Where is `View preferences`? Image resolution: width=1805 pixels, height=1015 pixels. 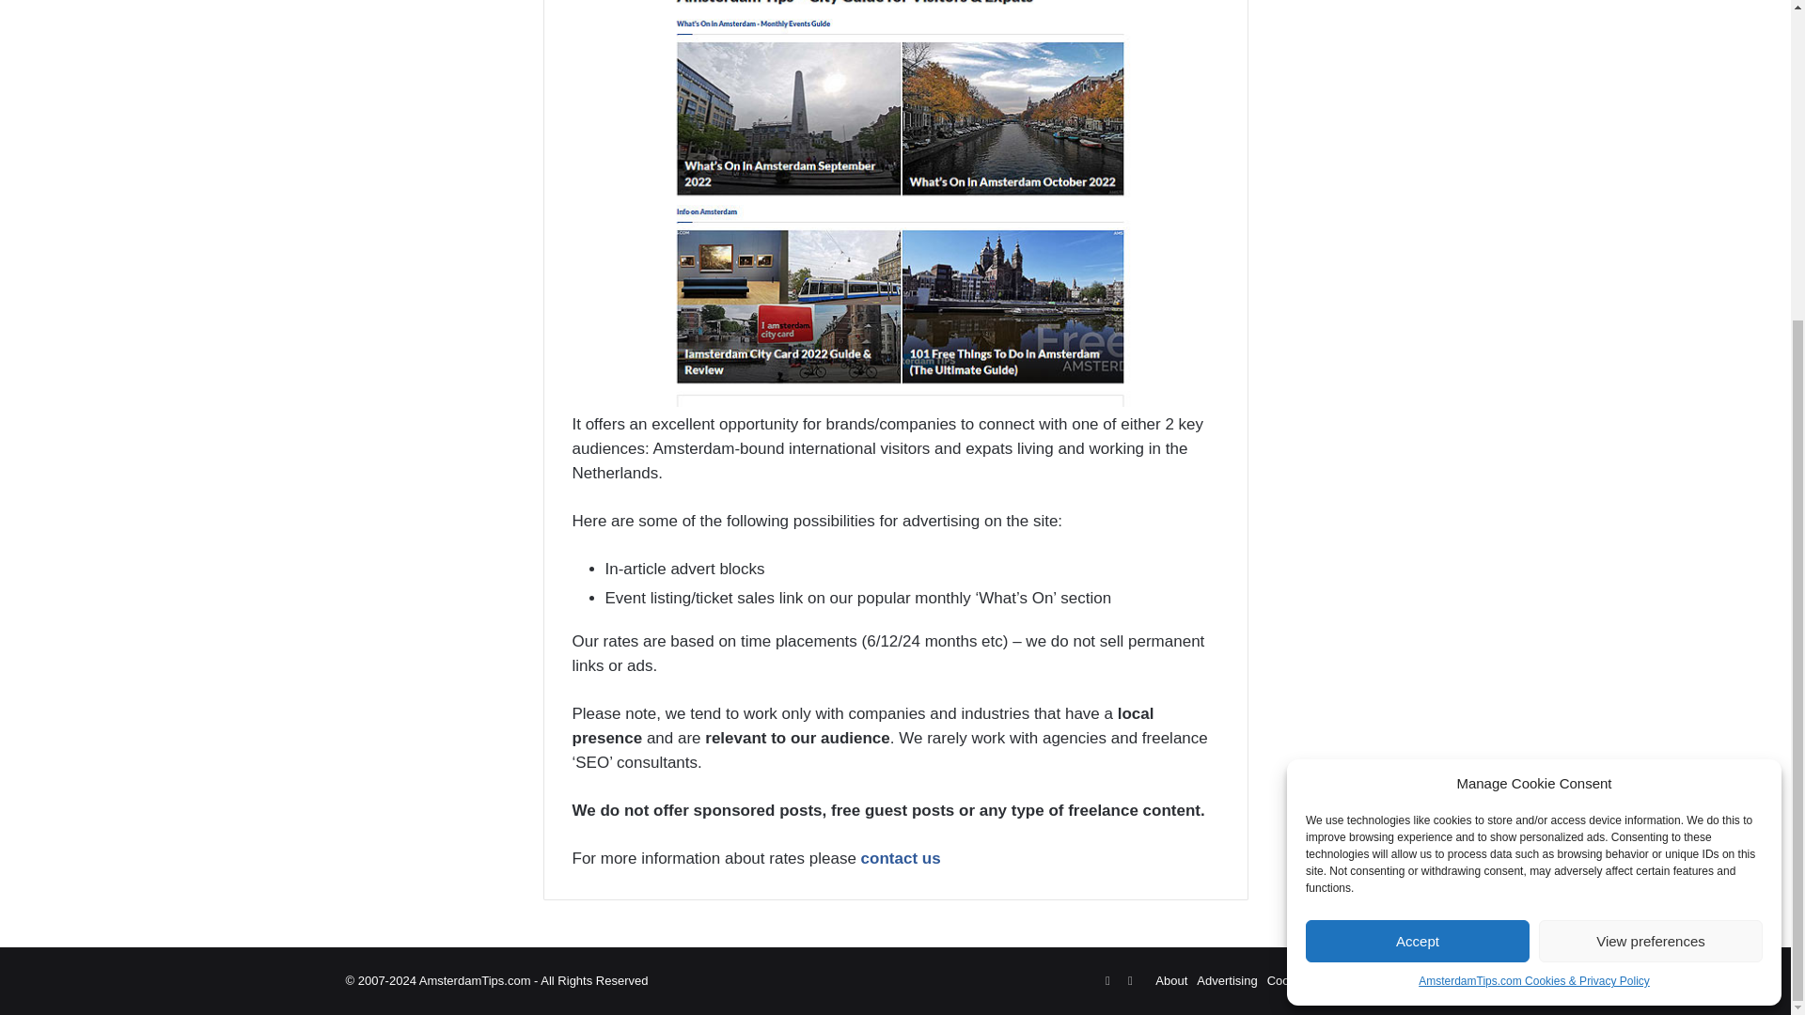
View preferences is located at coordinates (1651, 483).